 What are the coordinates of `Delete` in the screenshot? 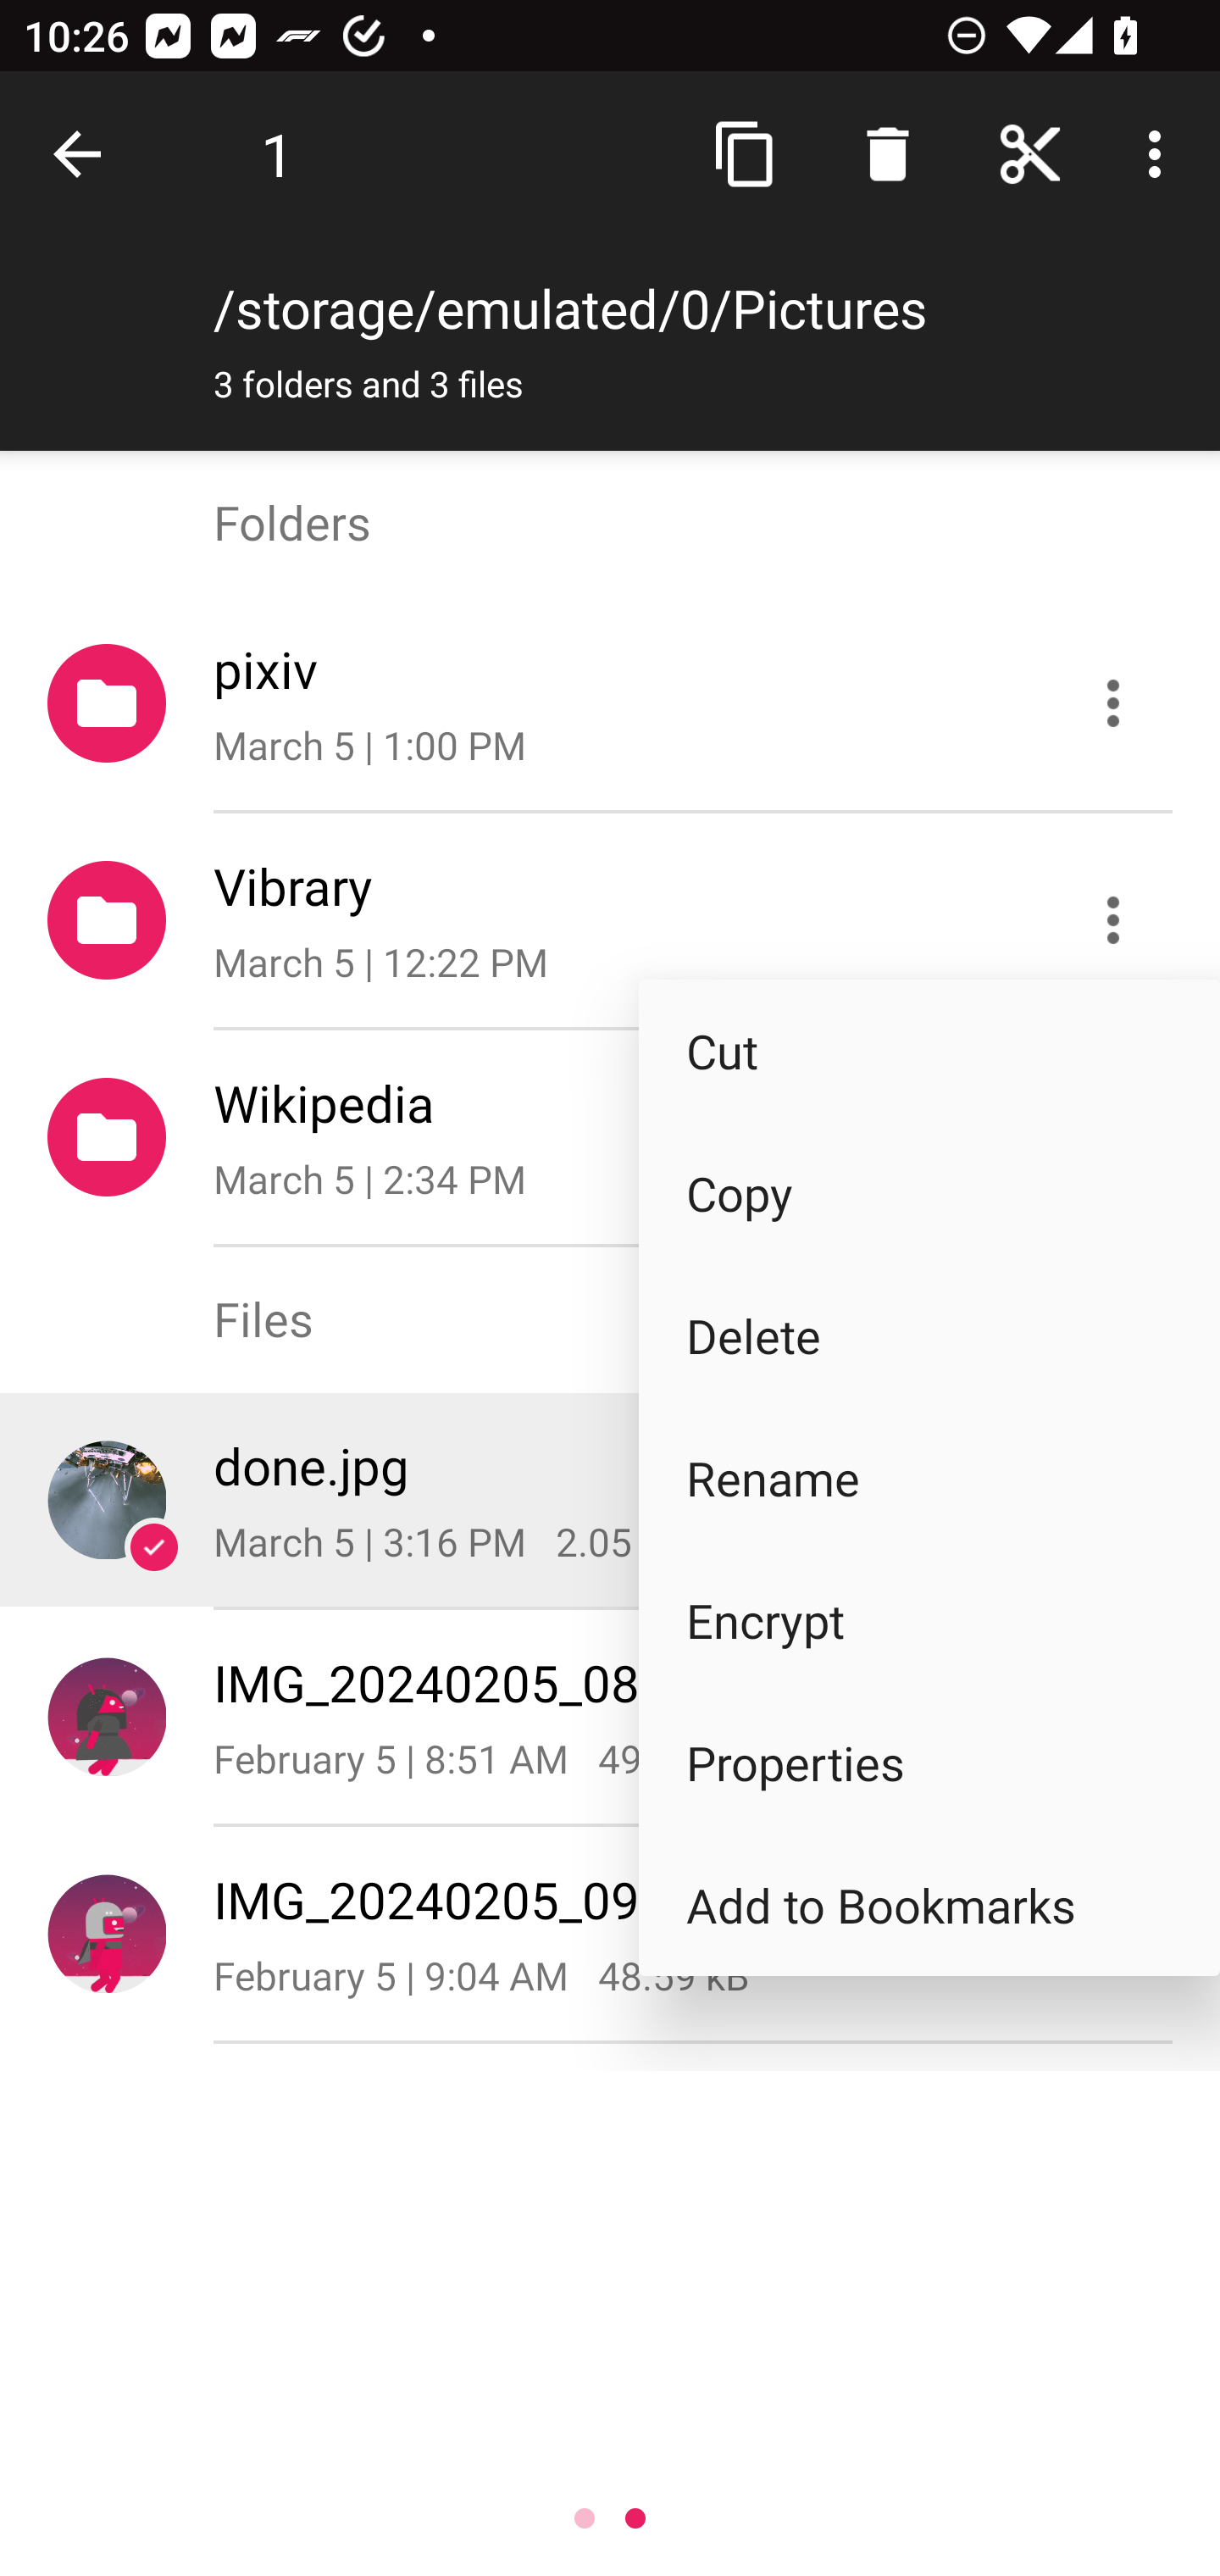 It's located at (929, 1335).